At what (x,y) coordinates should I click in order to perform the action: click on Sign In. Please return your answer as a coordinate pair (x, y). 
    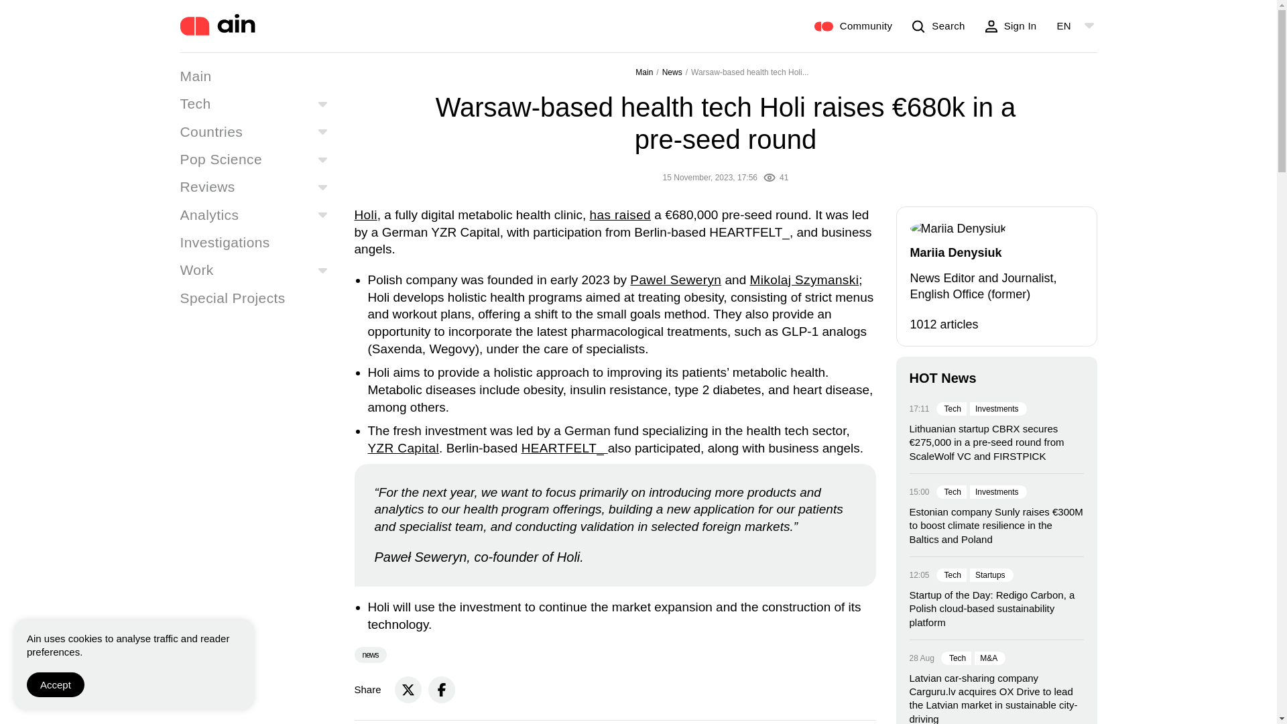
    Looking at the image, I should click on (1011, 25).